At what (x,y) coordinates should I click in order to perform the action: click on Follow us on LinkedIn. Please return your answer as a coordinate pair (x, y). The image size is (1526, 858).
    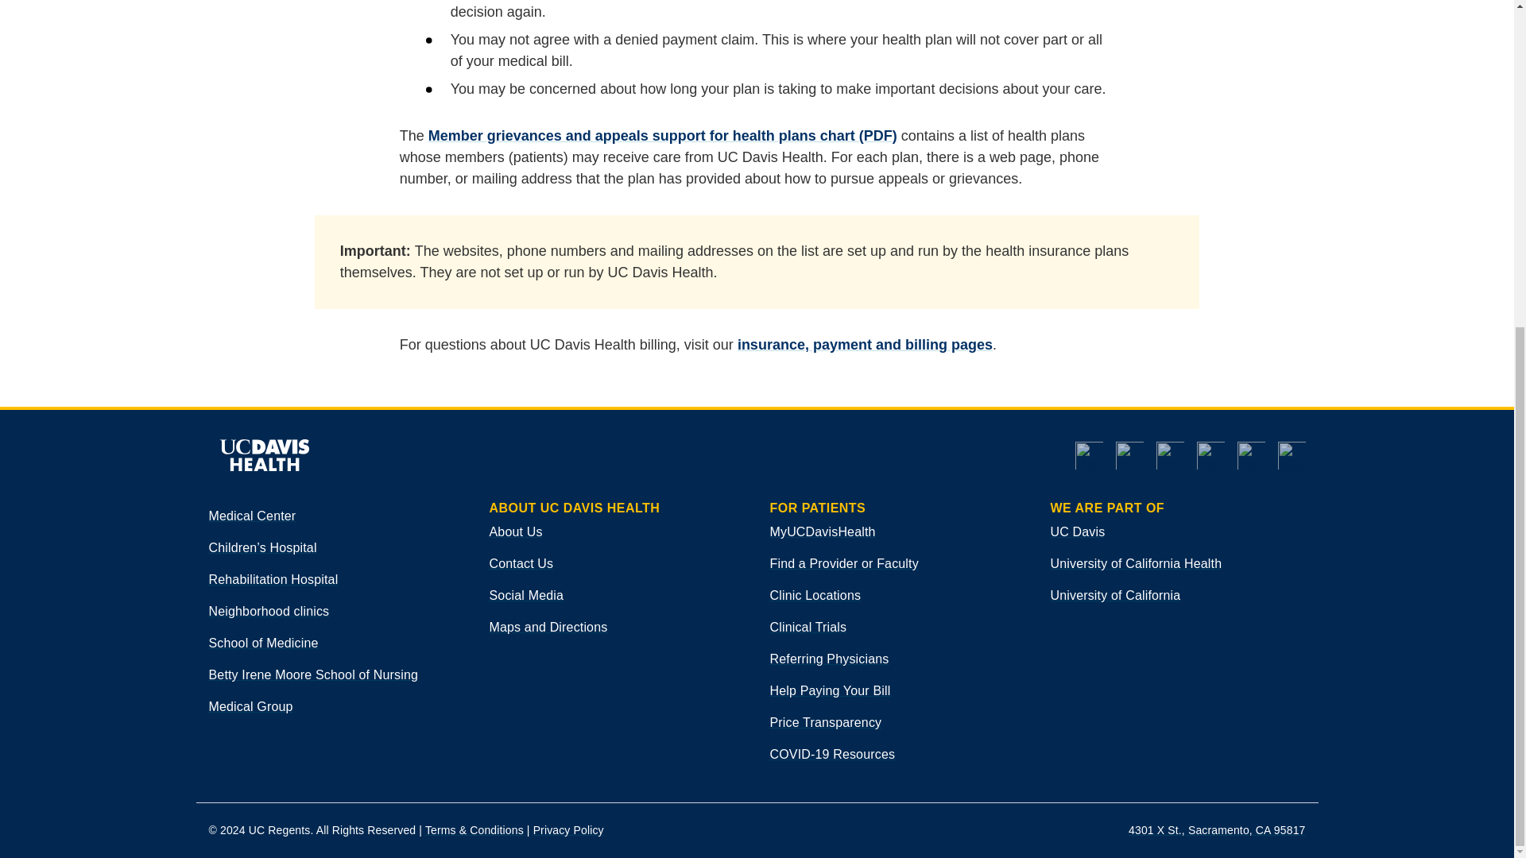
    Looking at the image, I should click on (1164, 455).